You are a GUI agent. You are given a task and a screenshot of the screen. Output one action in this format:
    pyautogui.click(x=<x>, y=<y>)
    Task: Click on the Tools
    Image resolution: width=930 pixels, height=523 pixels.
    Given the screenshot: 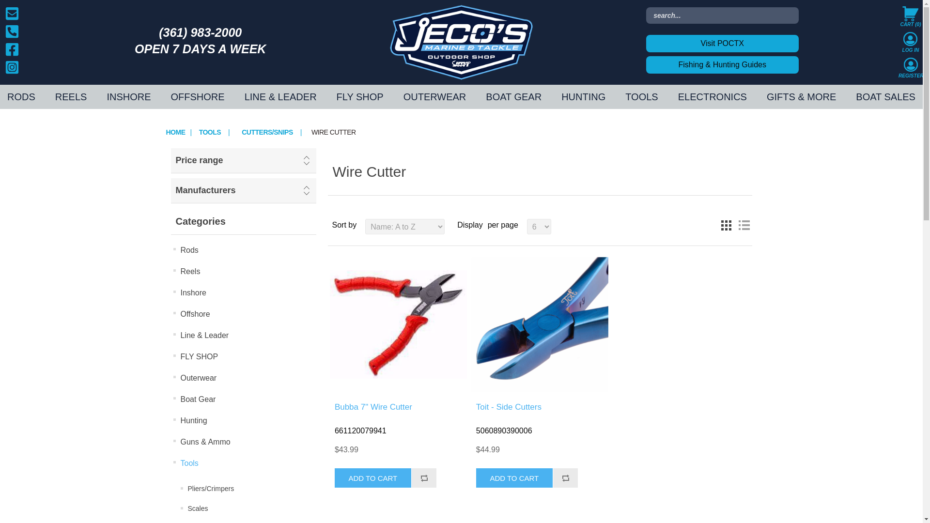 What is the action you would take?
    pyautogui.click(x=209, y=132)
    